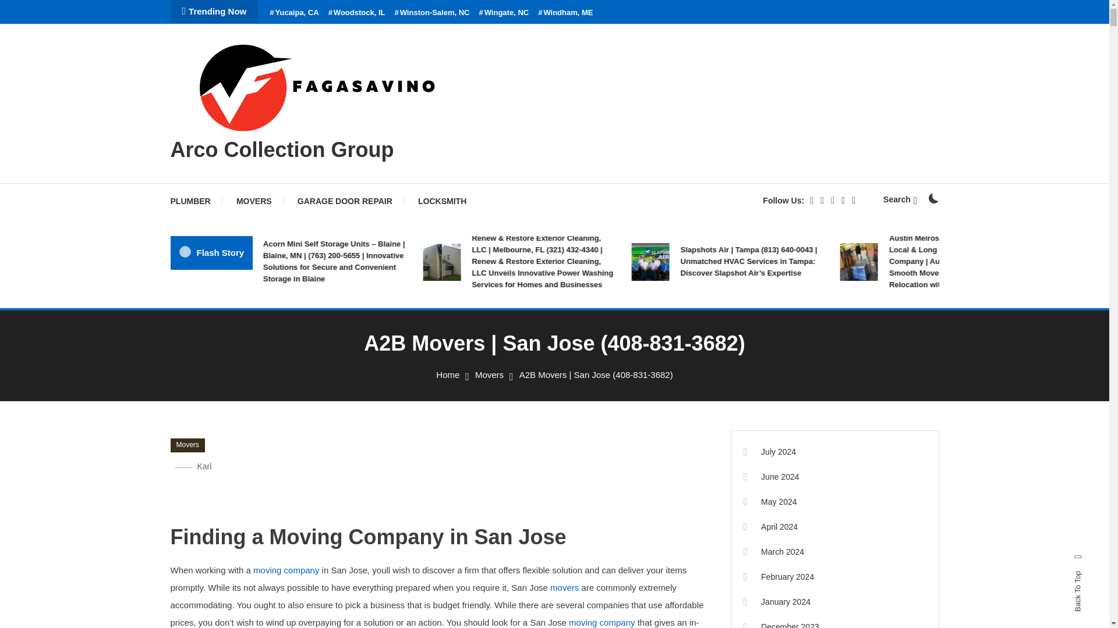  What do you see at coordinates (345, 201) in the screenshot?
I see `GARAGE DOOR REPAIR` at bounding box center [345, 201].